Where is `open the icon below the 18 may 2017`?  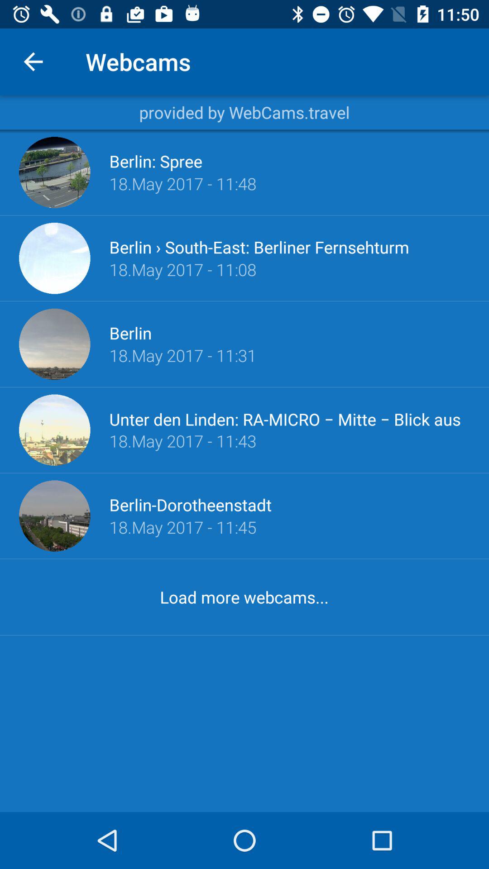 open the icon below the 18 may 2017 is located at coordinates (244, 597).